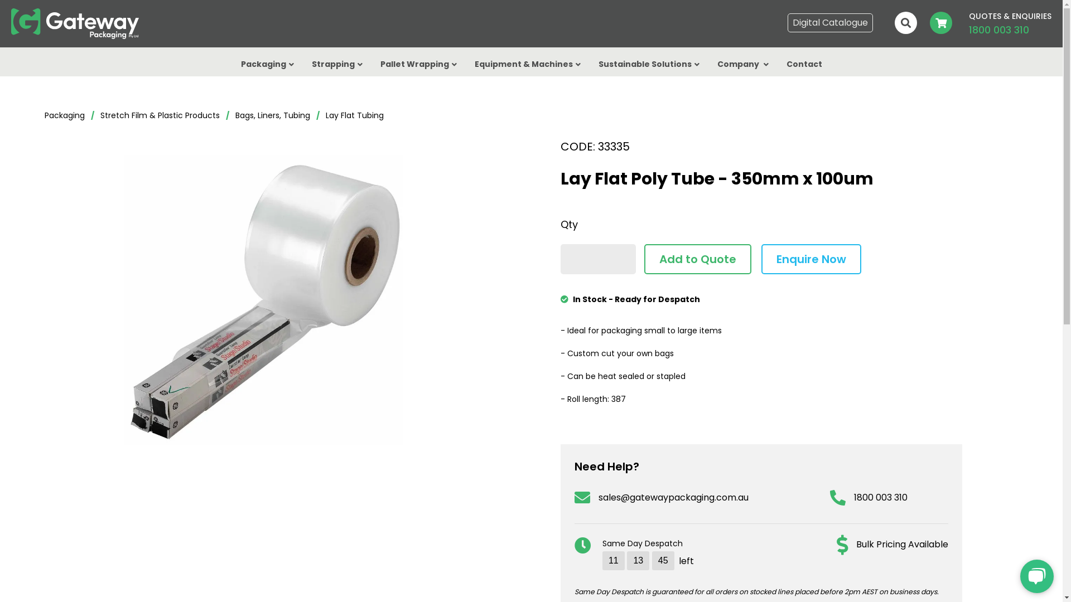 This screenshot has height=602, width=1071. I want to click on Lay Flat Tubing, so click(355, 116).